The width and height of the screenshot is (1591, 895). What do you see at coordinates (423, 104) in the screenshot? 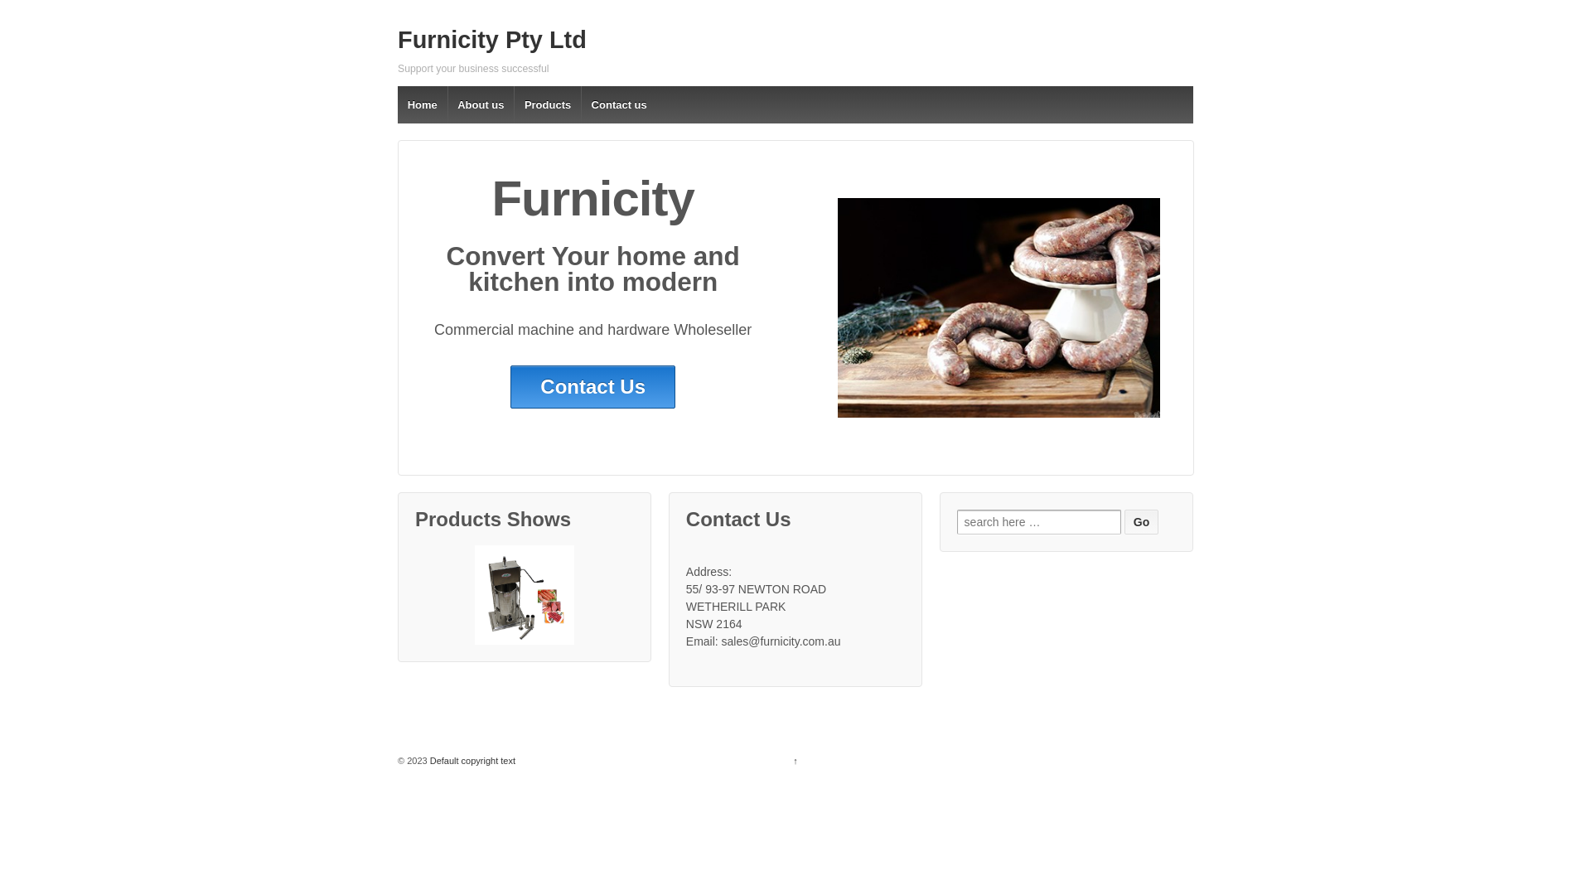
I see `Home` at bounding box center [423, 104].